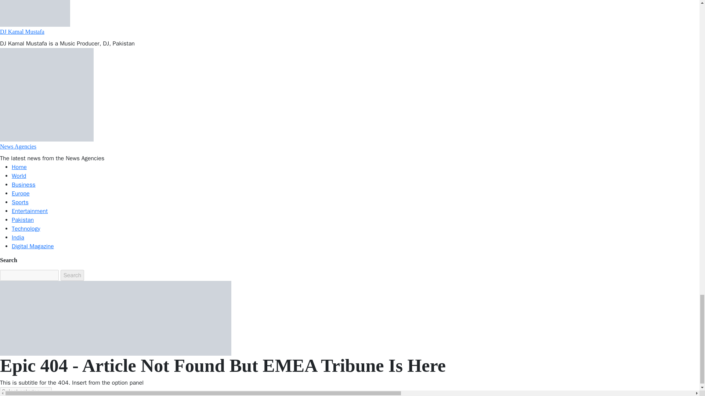 This screenshot has height=396, width=705. What do you see at coordinates (30, 211) in the screenshot?
I see `Entertainment` at bounding box center [30, 211].